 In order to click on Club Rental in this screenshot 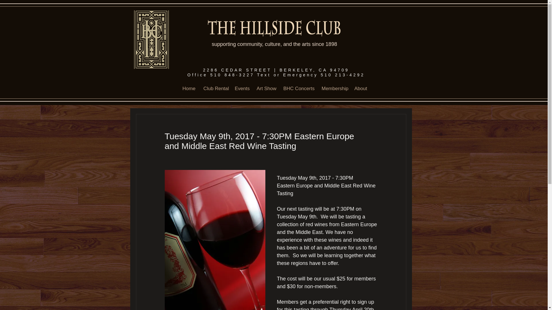, I will do `click(214, 88)`.